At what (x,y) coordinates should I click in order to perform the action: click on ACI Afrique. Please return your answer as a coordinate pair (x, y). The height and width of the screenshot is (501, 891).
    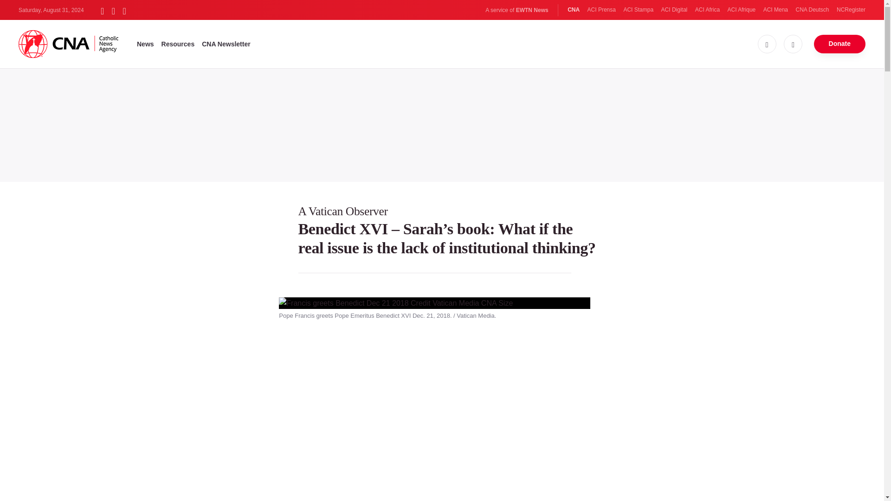
    Looking at the image, I should click on (742, 10).